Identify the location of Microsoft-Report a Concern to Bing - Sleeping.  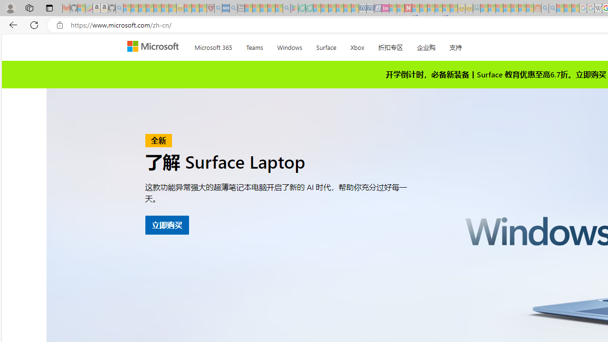
(81, 9).